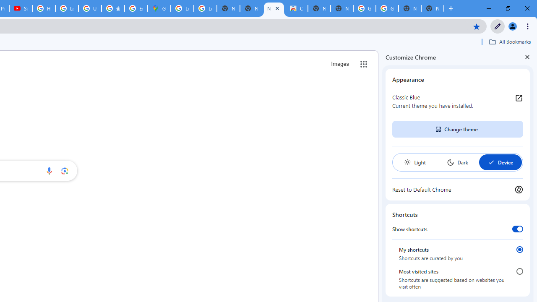 The width and height of the screenshot is (537, 302). What do you see at coordinates (44, 8) in the screenshot?
I see `How Chrome protects your passwords - Google Chrome Help` at bounding box center [44, 8].